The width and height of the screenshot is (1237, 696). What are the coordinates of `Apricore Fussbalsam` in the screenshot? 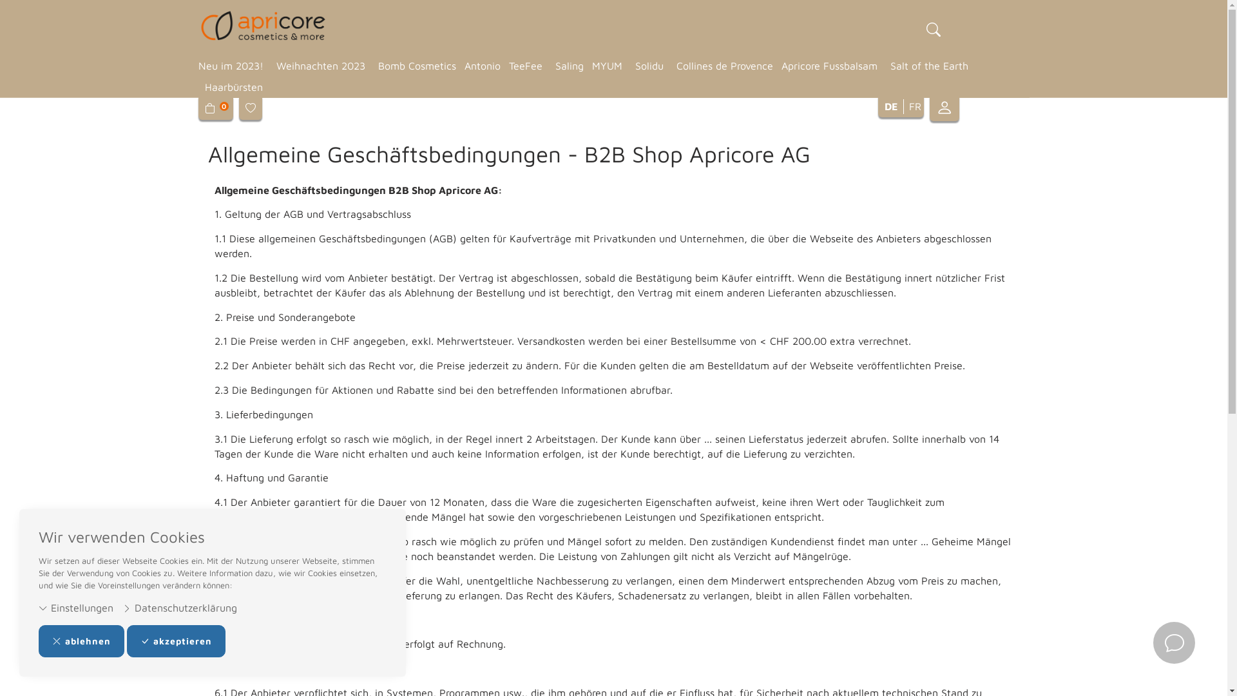 It's located at (829, 66).